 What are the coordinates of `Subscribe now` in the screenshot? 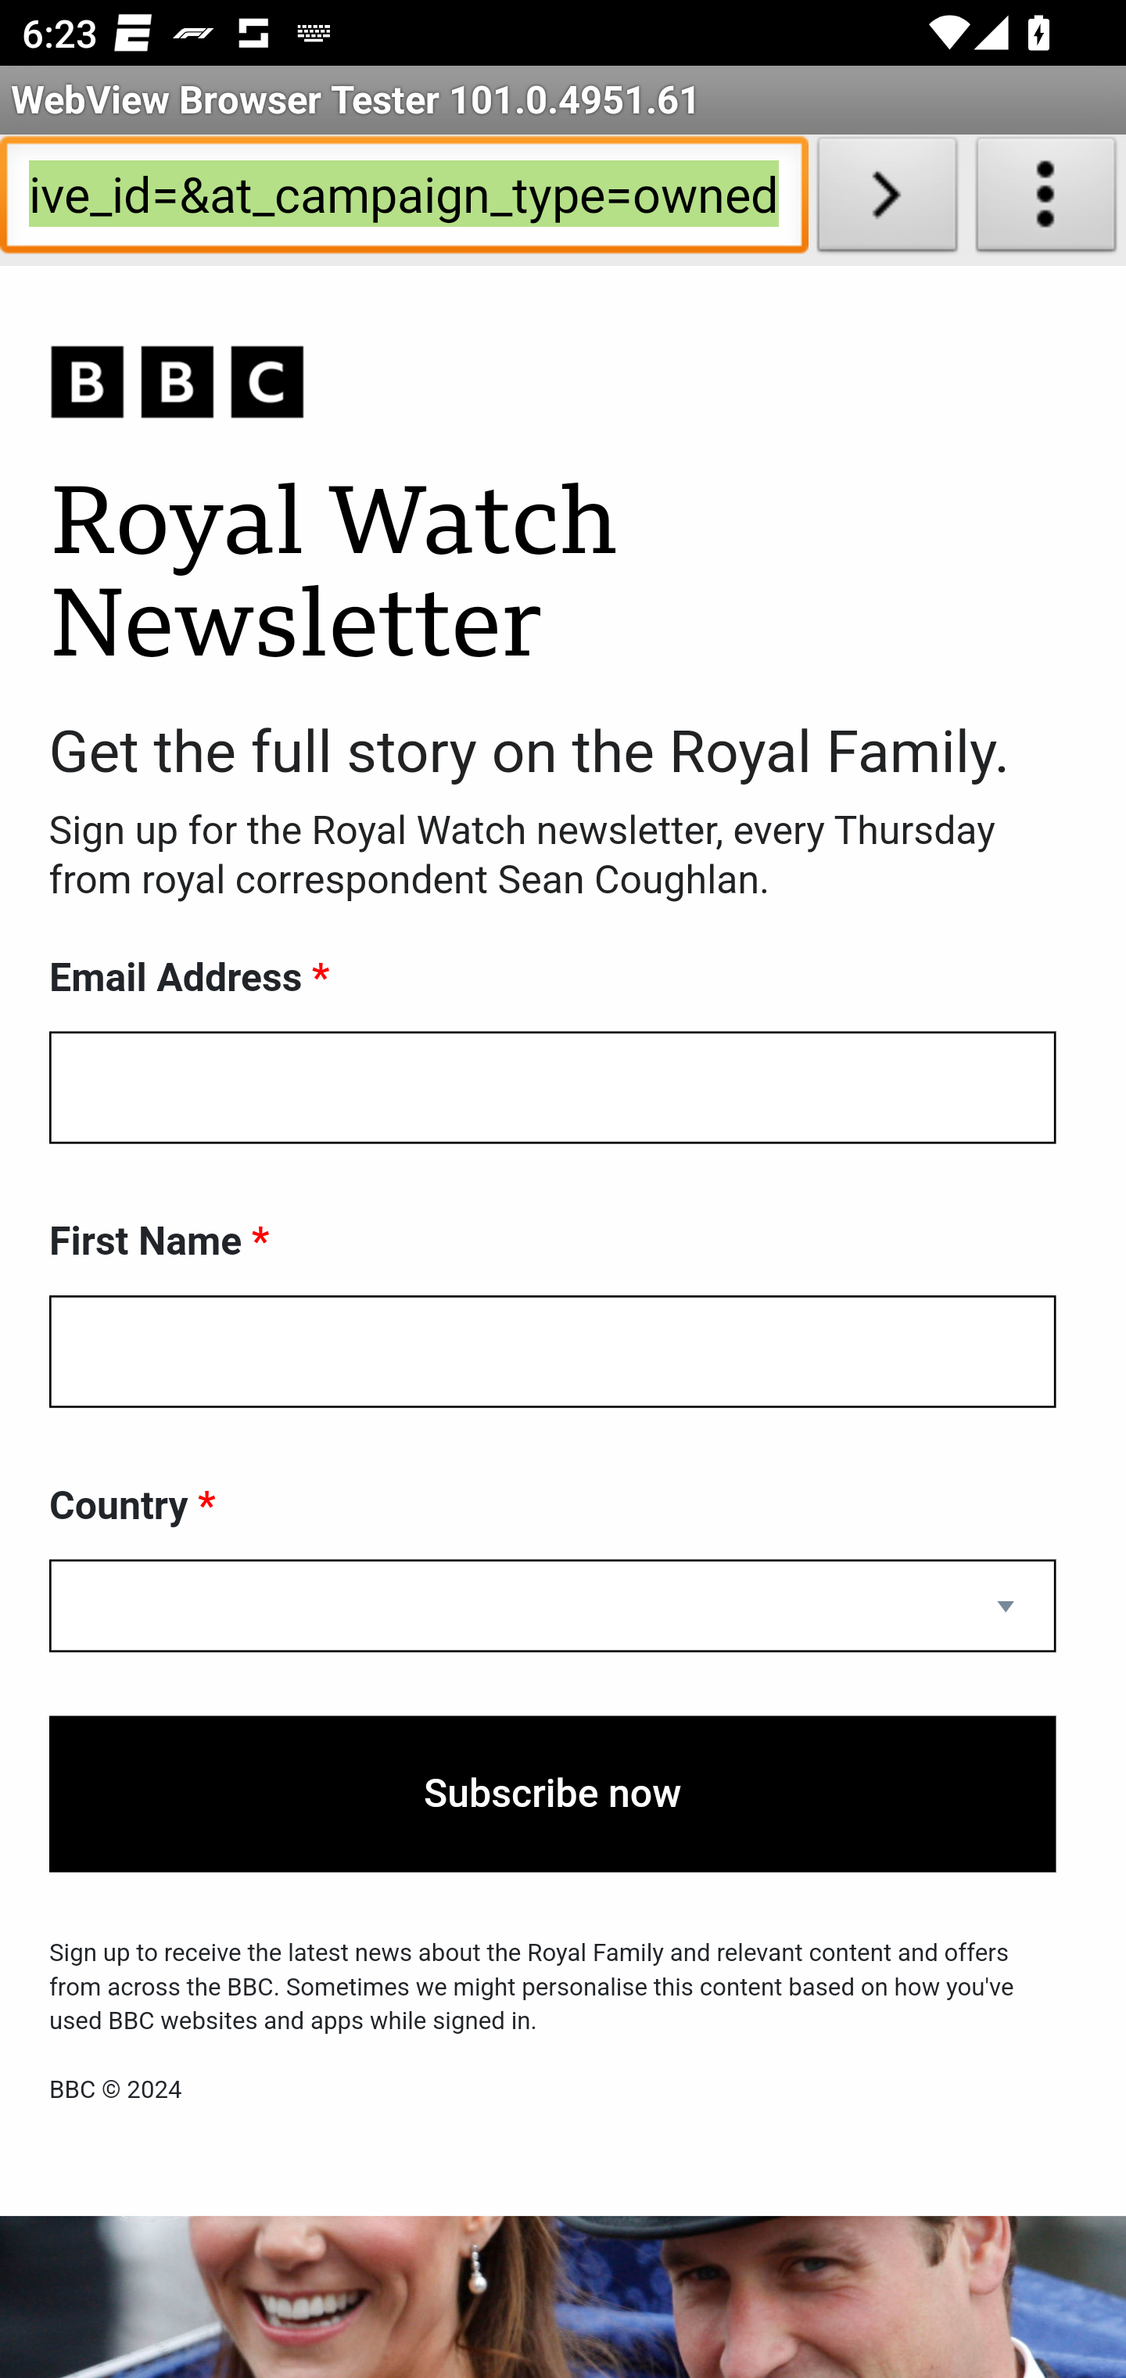 It's located at (553, 1794).